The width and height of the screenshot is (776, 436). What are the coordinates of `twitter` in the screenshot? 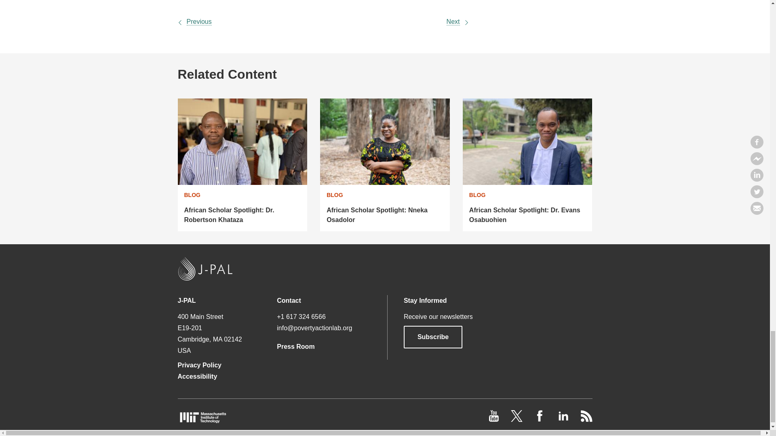 It's located at (517, 419).